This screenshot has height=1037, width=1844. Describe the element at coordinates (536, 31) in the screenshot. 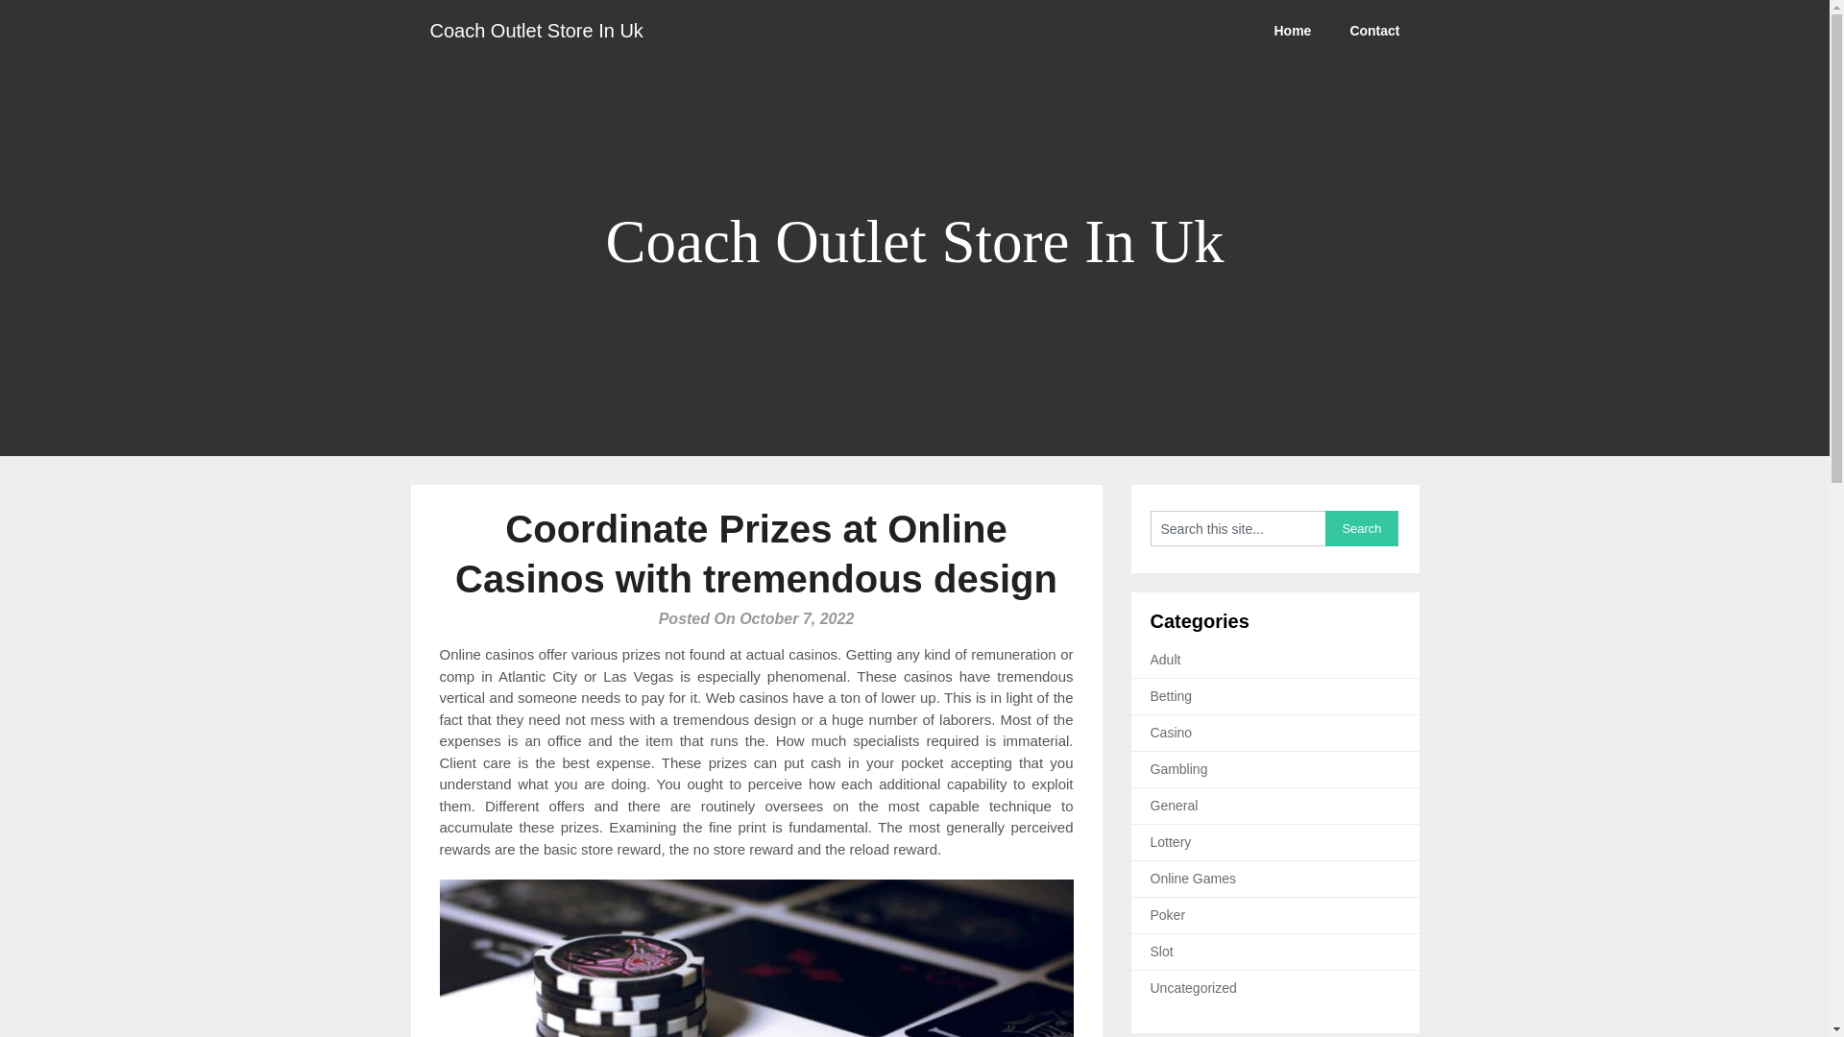

I see `Coach Outlet Store In Uk` at that location.